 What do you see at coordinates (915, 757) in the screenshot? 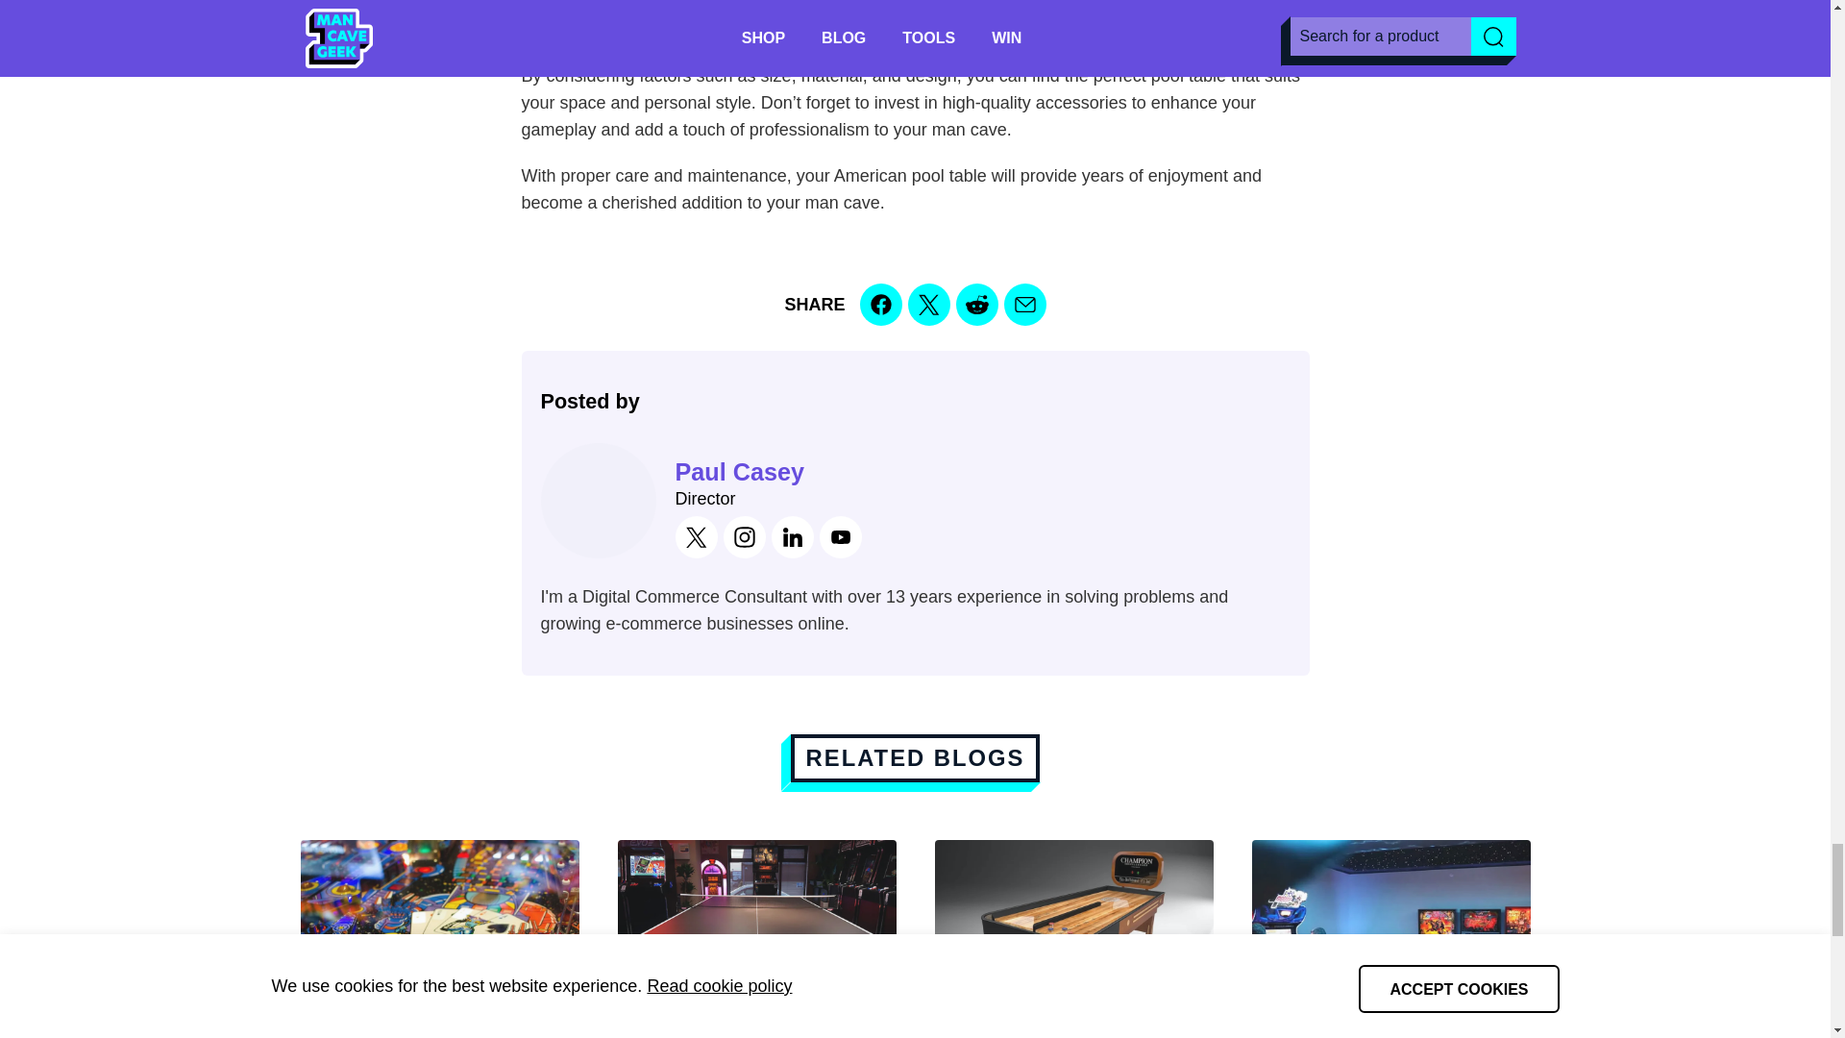
I see `Blog` at bounding box center [915, 757].